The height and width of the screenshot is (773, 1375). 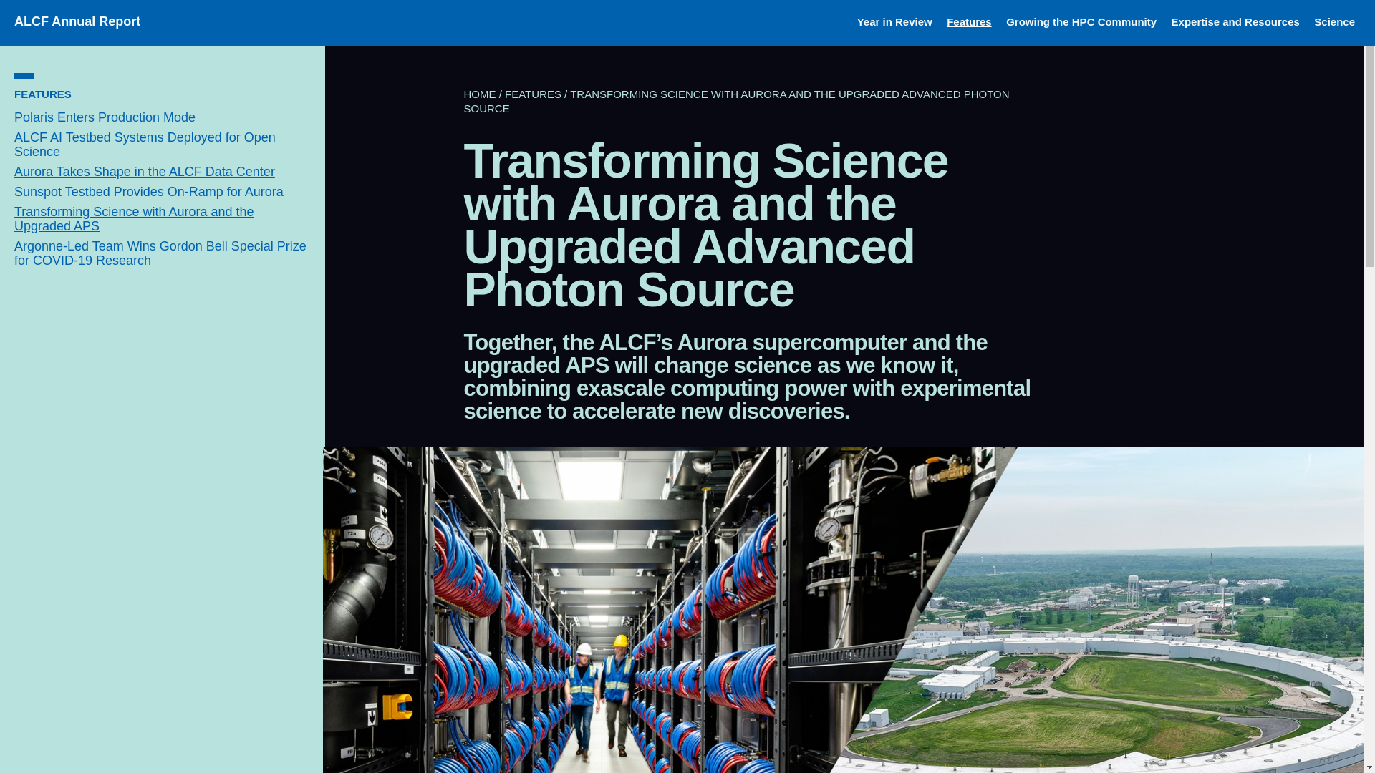 I want to click on Features, so click(x=969, y=21).